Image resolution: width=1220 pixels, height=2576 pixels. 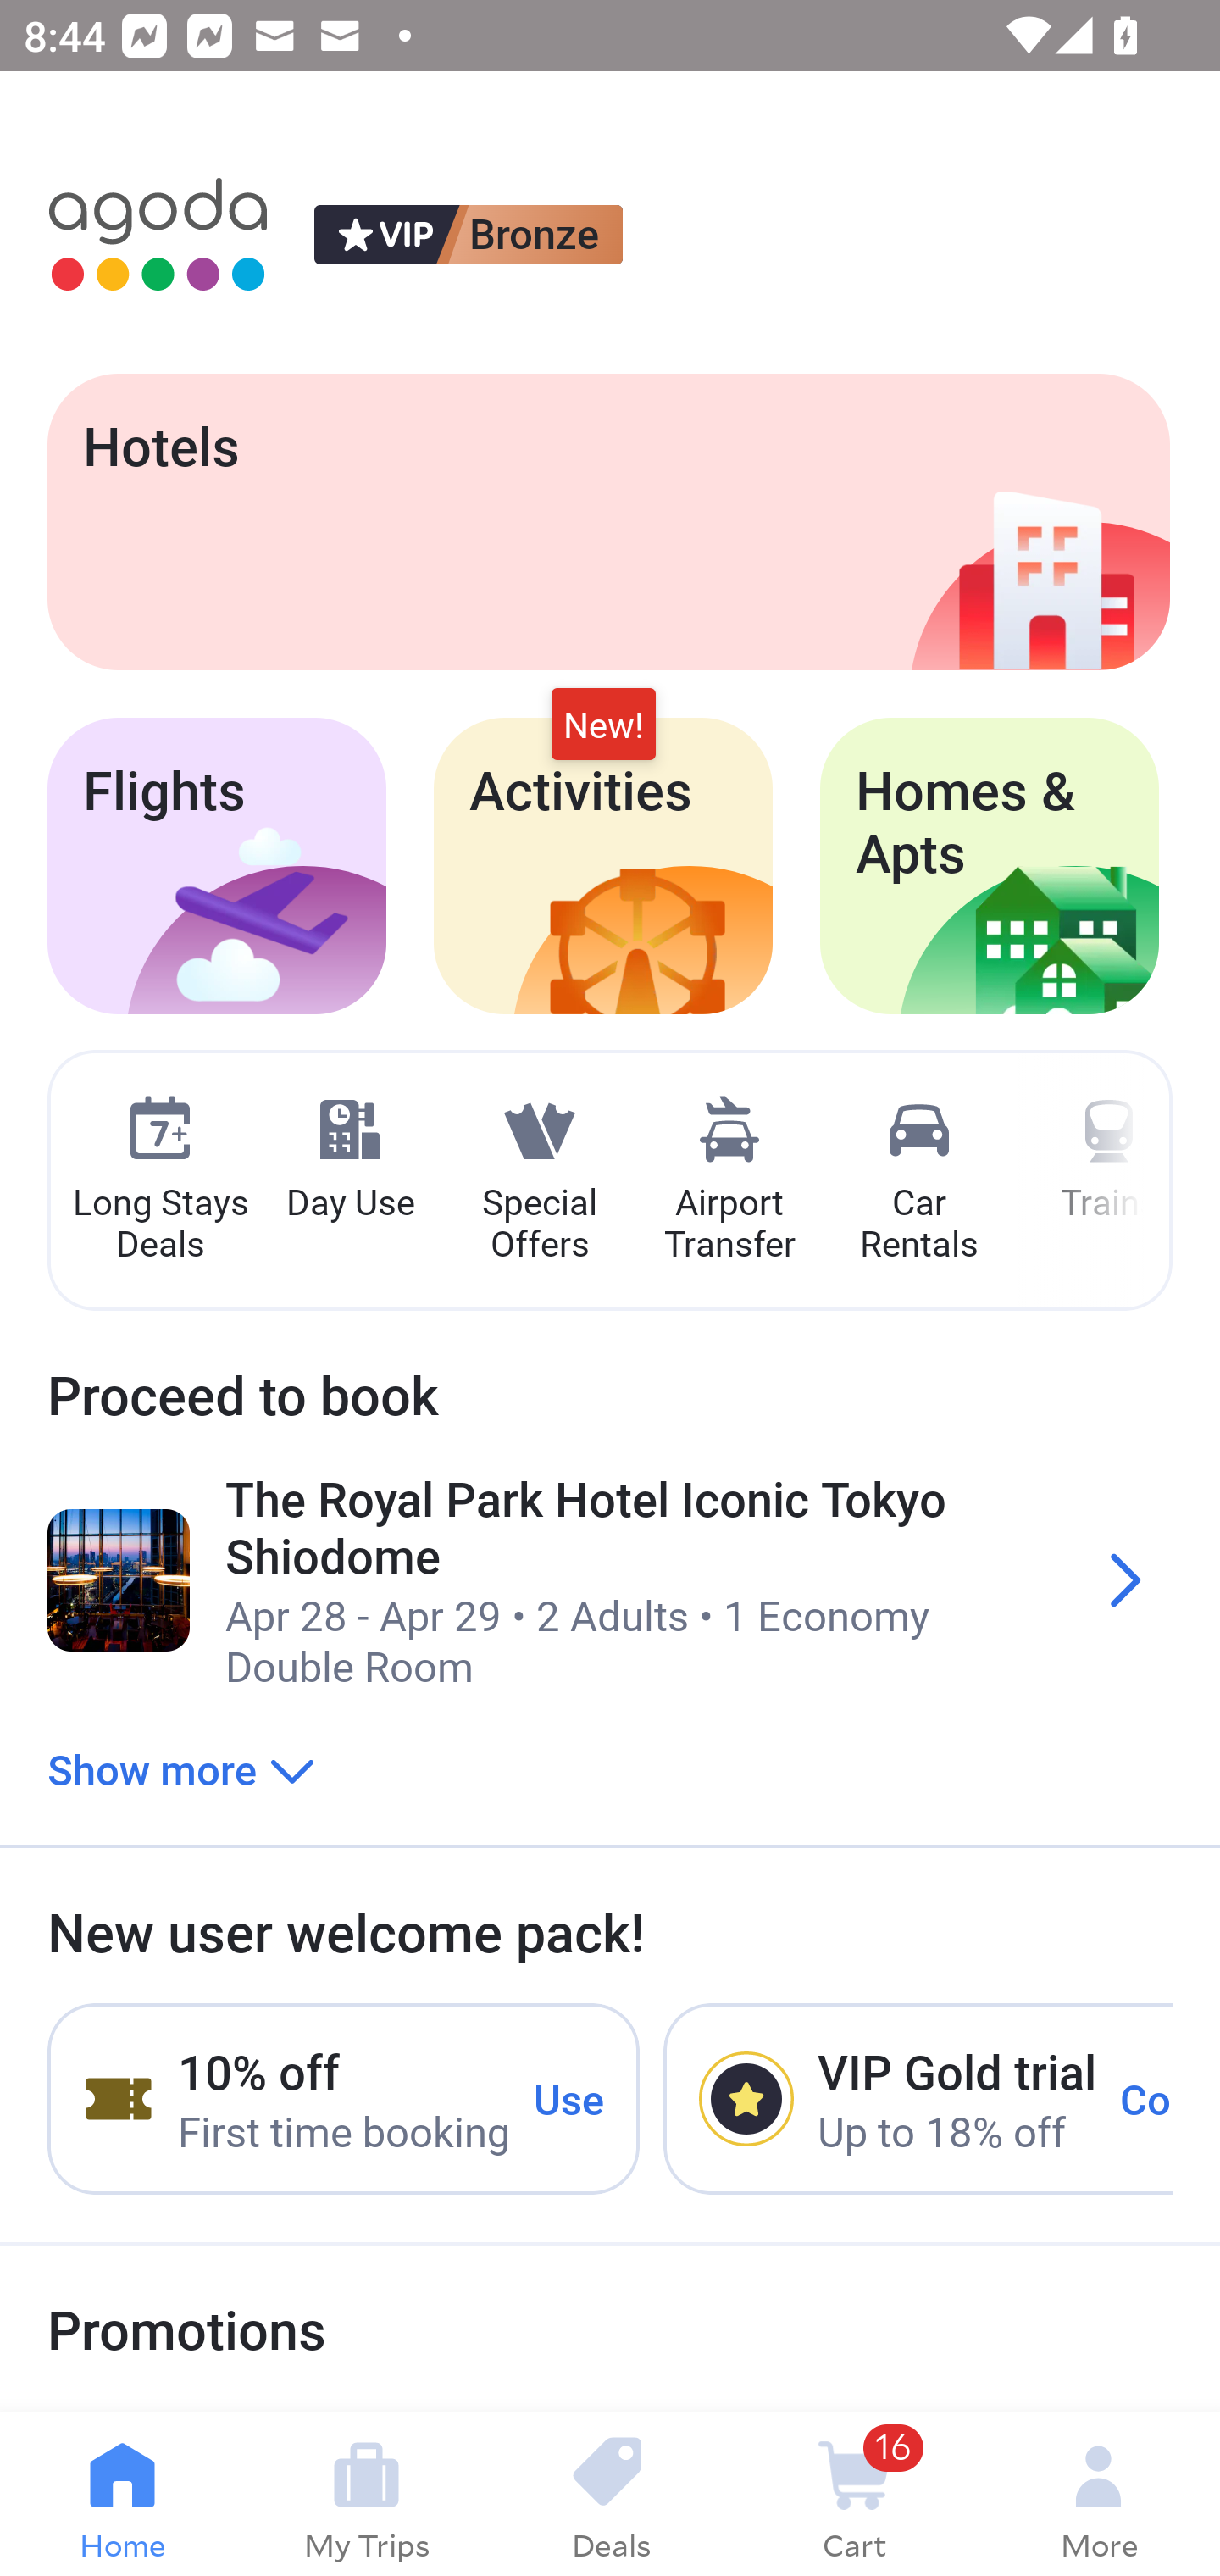 What do you see at coordinates (569, 2098) in the screenshot?
I see `Use` at bounding box center [569, 2098].